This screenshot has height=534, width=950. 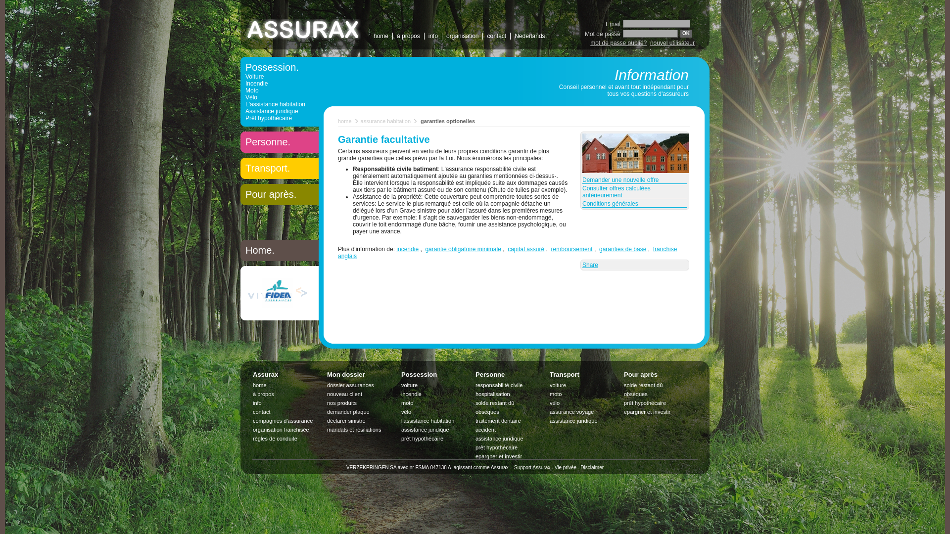 What do you see at coordinates (280, 67) in the screenshot?
I see `Possession.` at bounding box center [280, 67].